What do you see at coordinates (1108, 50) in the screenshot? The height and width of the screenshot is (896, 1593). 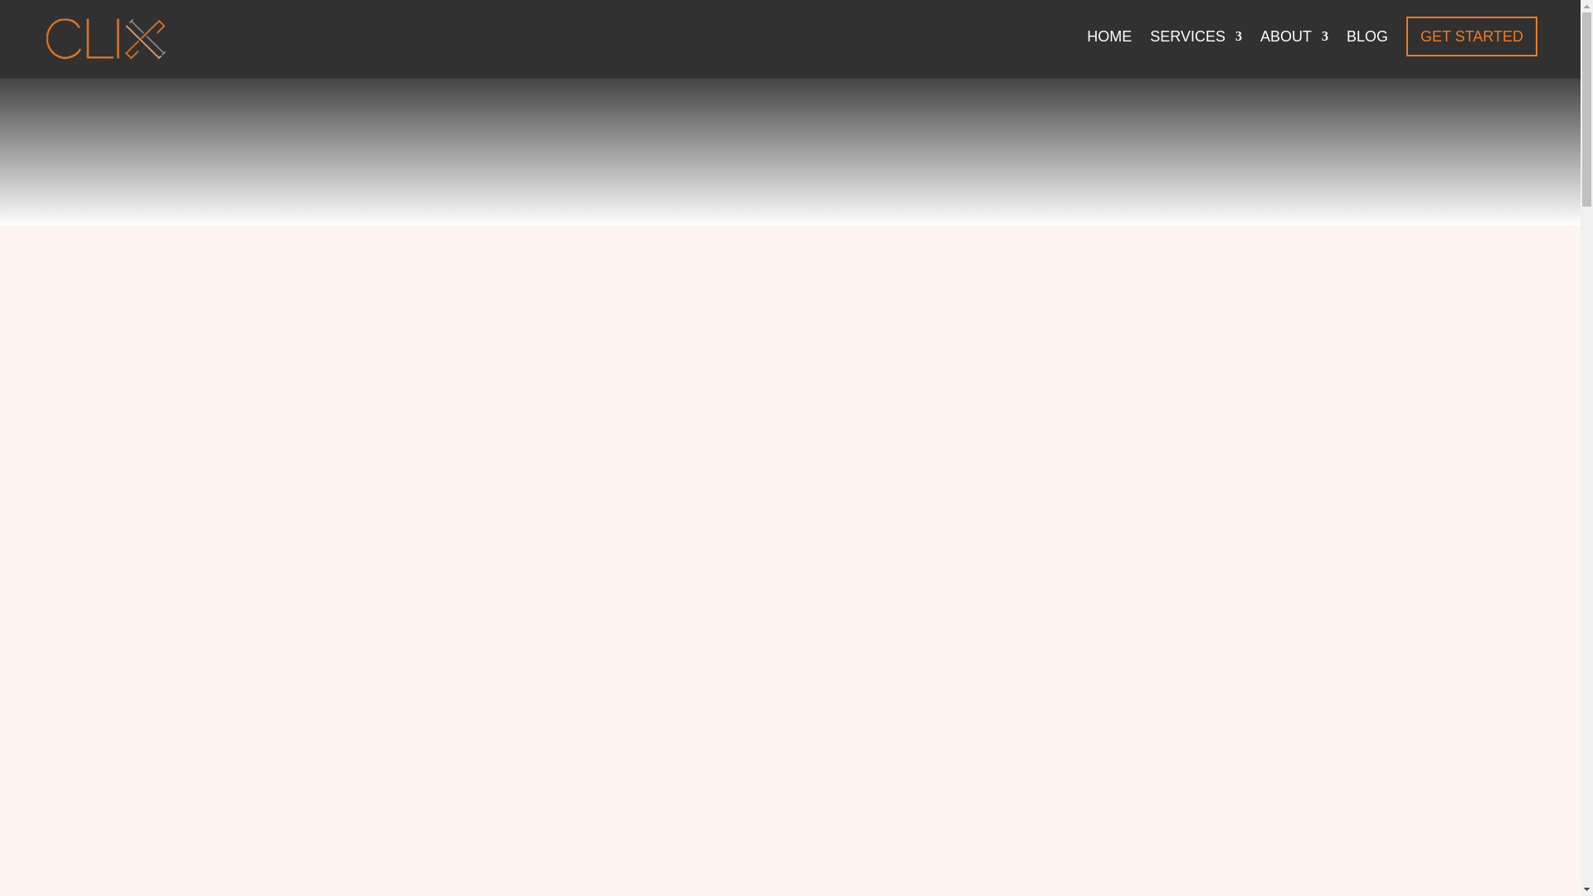 I see `HOME` at bounding box center [1108, 50].